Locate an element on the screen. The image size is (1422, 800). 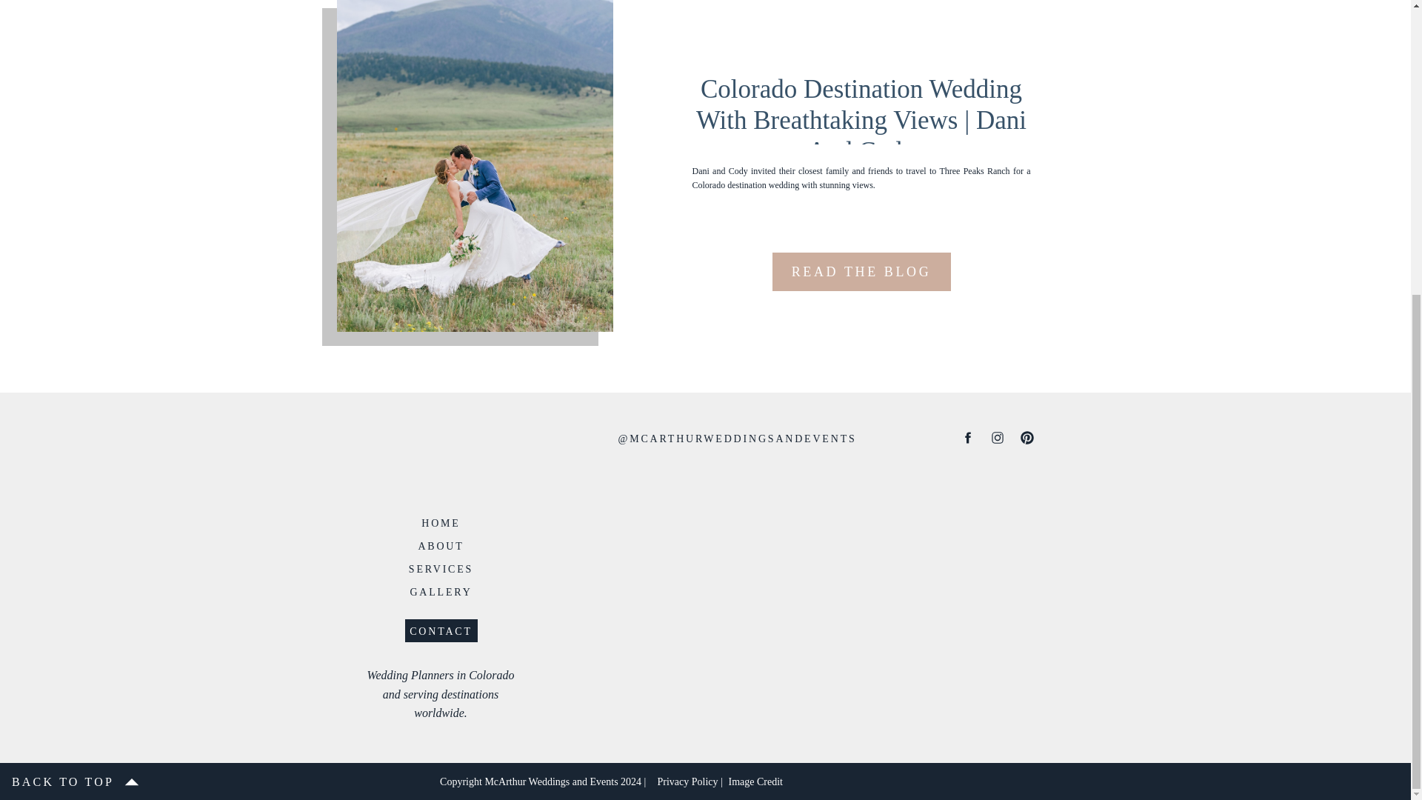
HOME is located at coordinates (440, 521).